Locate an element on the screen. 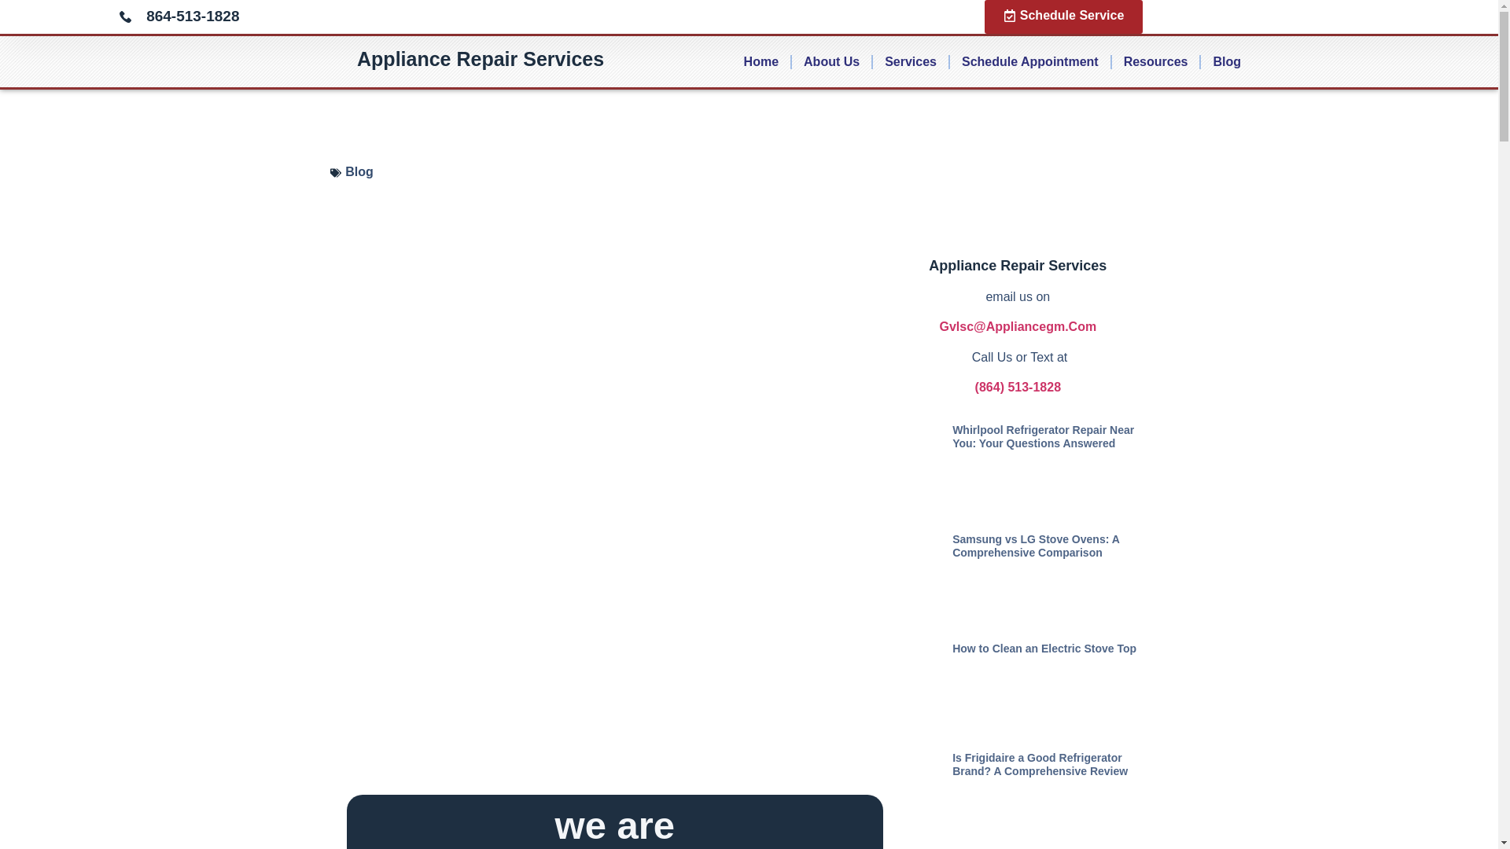 This screenshot has width=1510, height=849. 864-513-1828 is located at coordinates (434, 16).